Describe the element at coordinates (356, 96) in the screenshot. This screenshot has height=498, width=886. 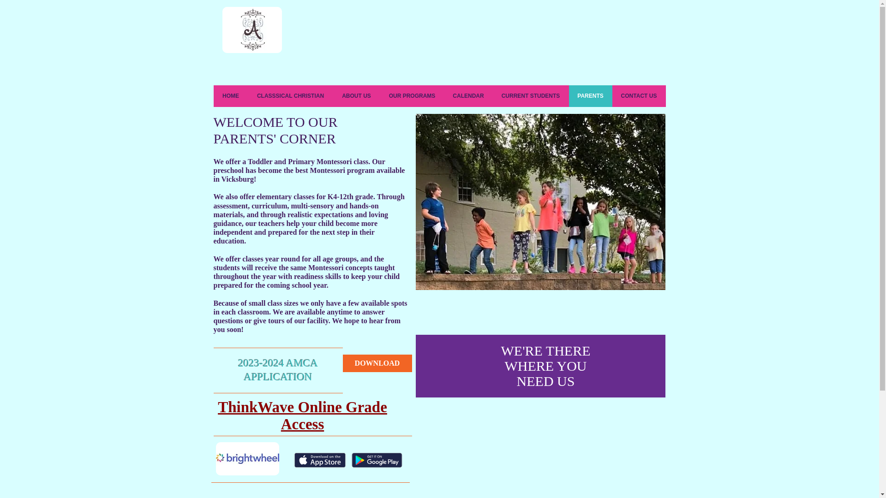
I see `ABOUT US` at that location.